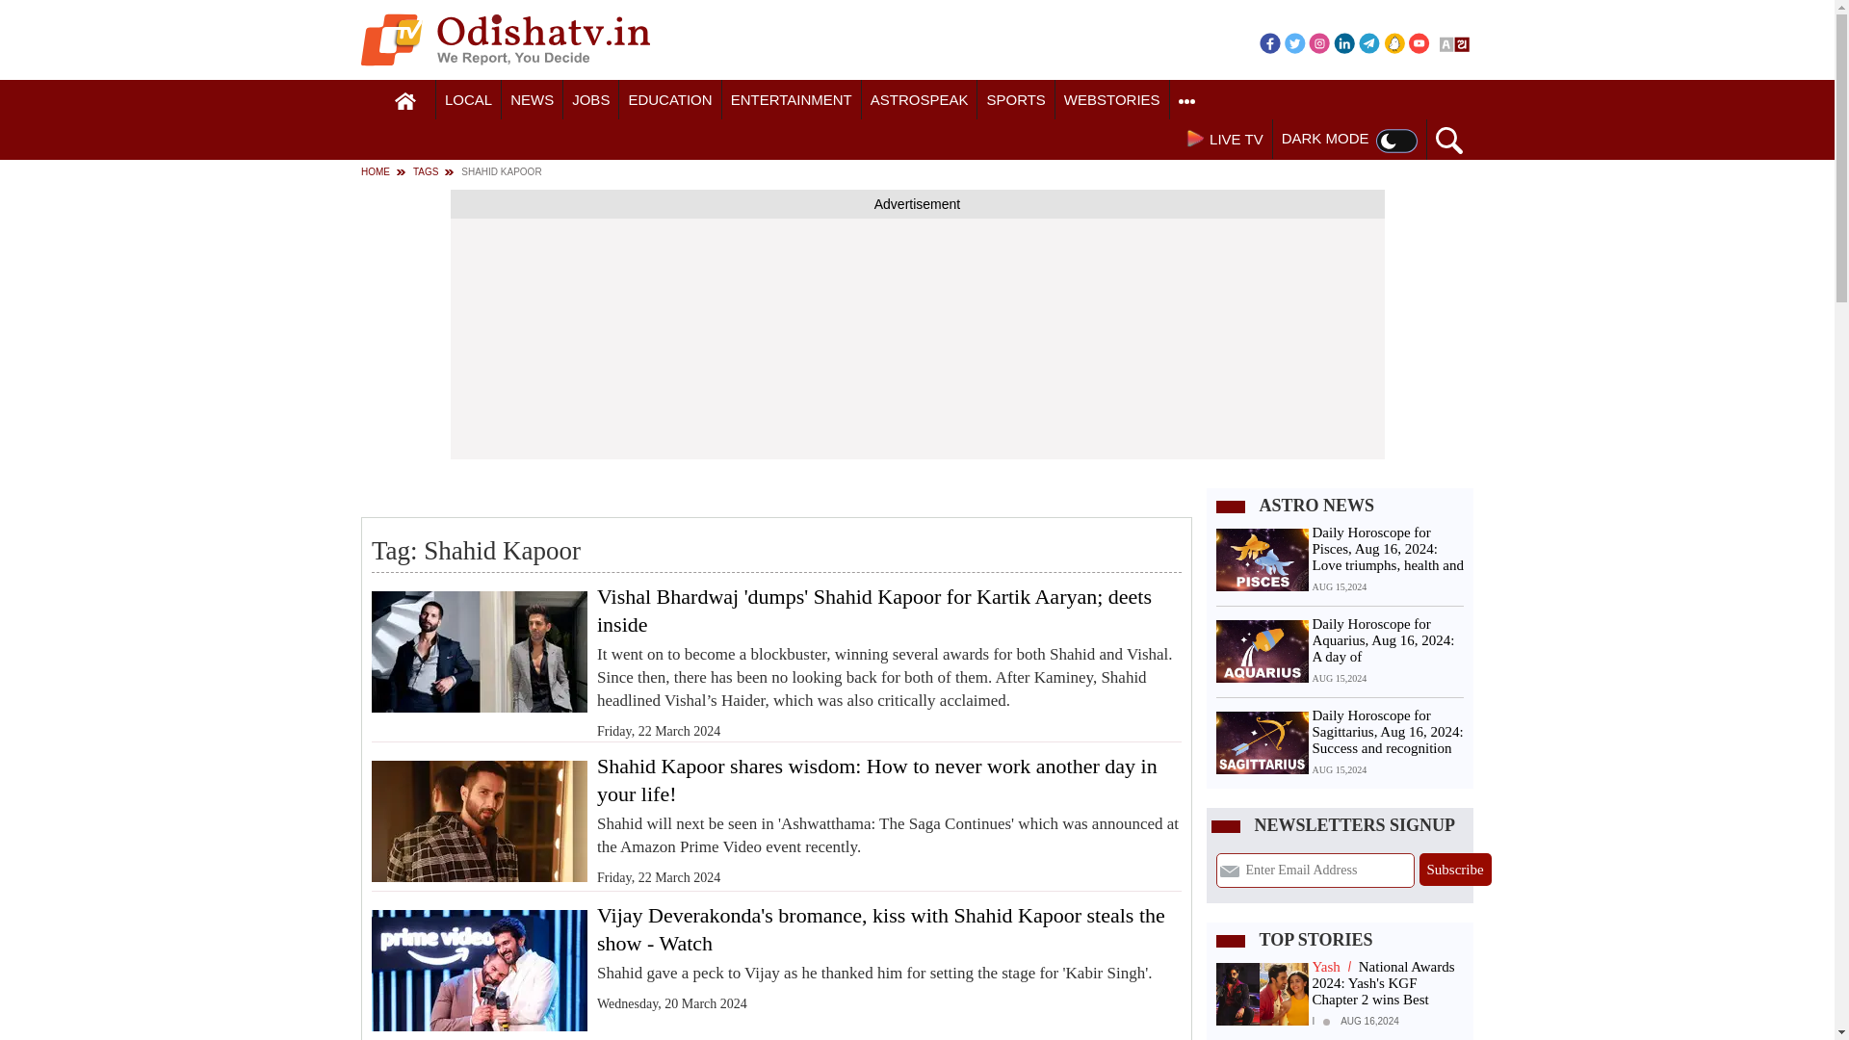 This screenshot has height=1040, width=1849. What do you see at coordinates (532, 100) in the screenshot?
I see `News` at bounding box center [532, 100].